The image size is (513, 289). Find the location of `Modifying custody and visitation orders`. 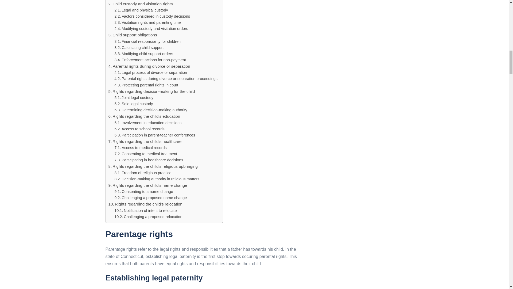

Modifying custody and visitation orders is located at coordinates (151, 29).